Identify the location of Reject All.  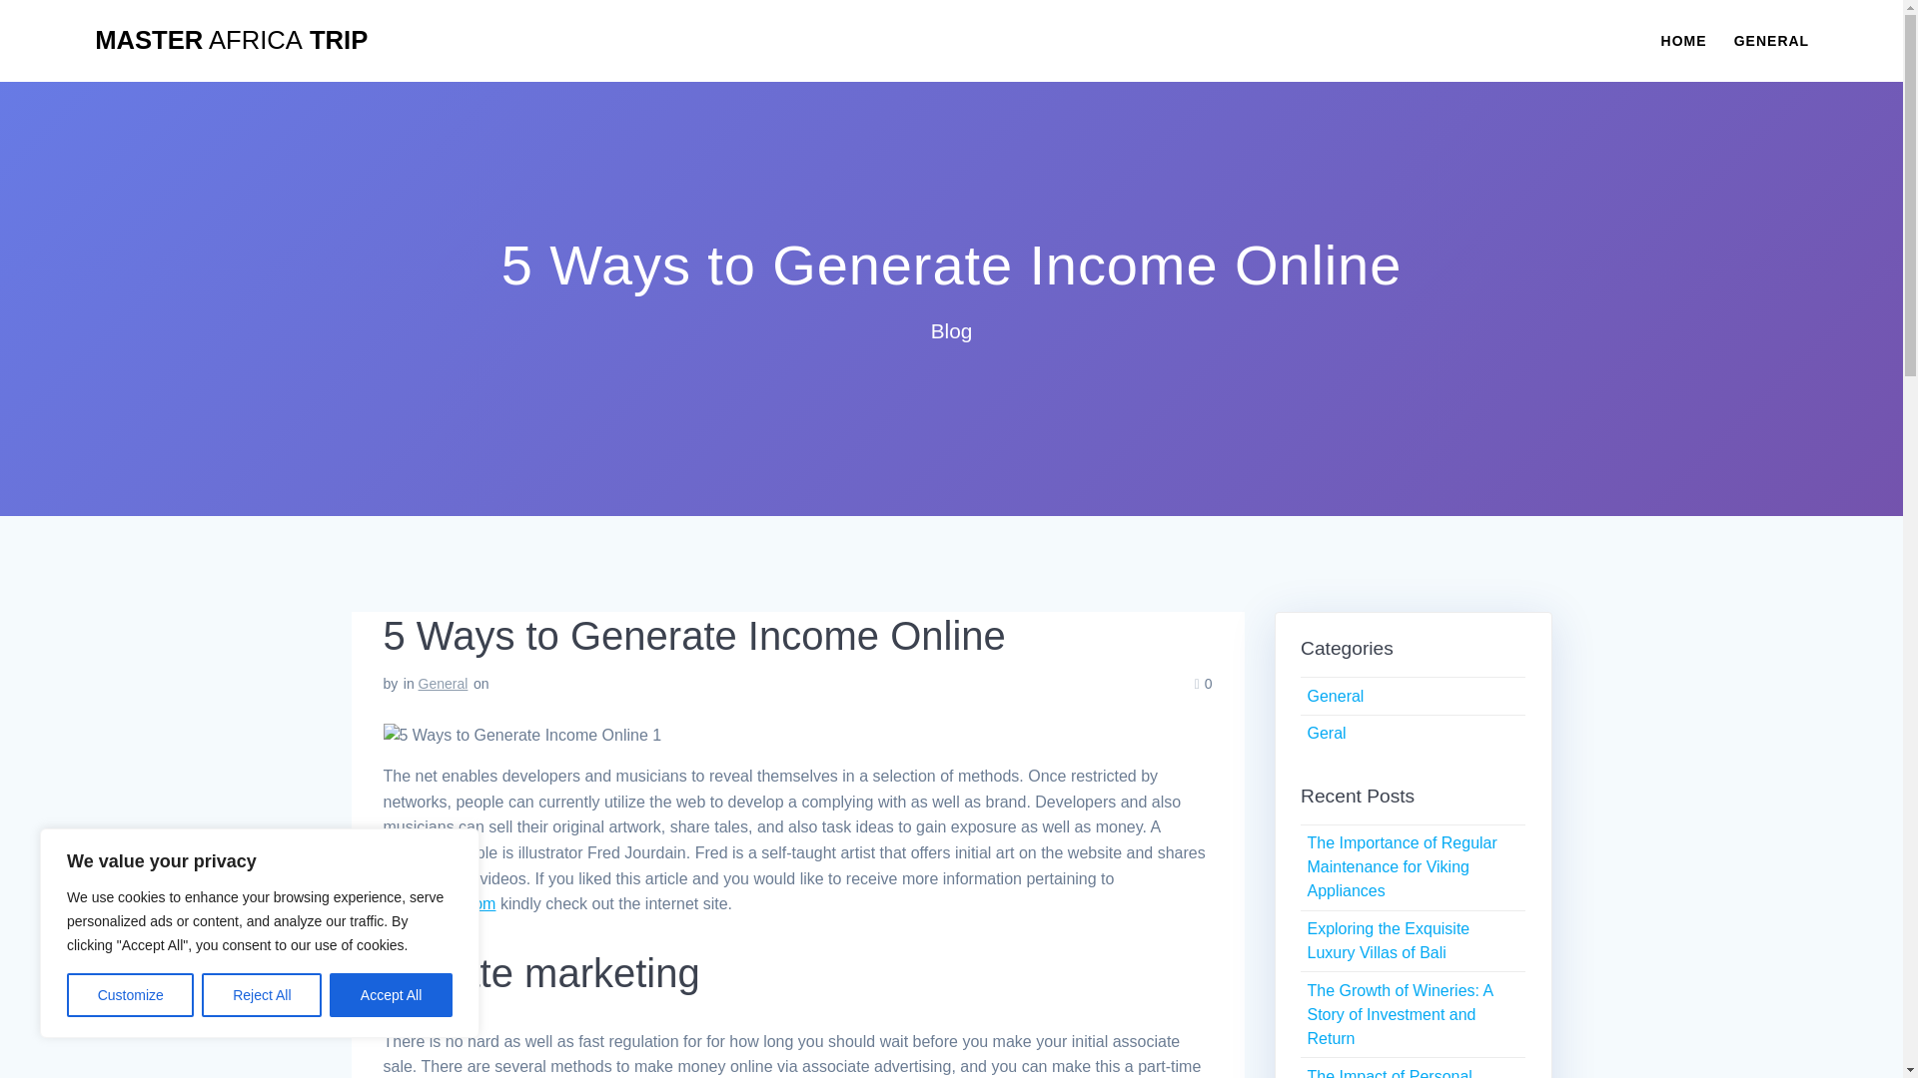
(262, 995).